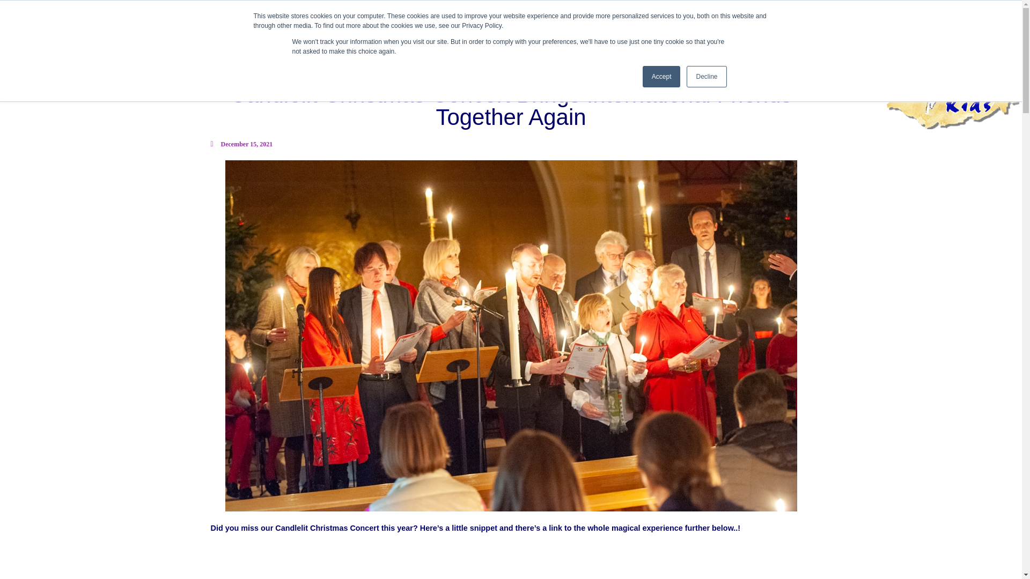 The image size is (1030, 579). Describe the element at coordinates (259, 18) in the screenshot. I see `Our Projects` at that location.